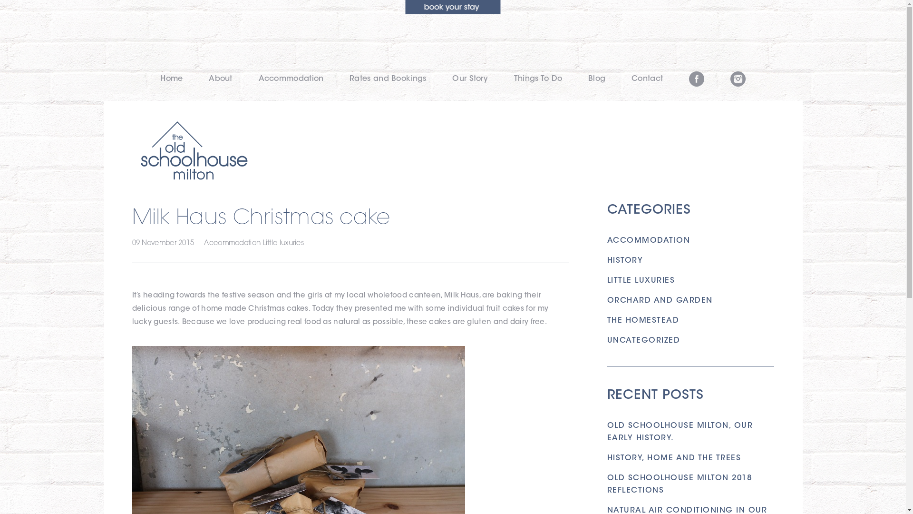 Image resolution: width=913 pixels, height=514 pixels. Describe the element at coordinates (680, 432) in the screenshot. I see `OLD SCHOOLHOUSE MILTON, OUR EARLY HISTORY.` at that location.